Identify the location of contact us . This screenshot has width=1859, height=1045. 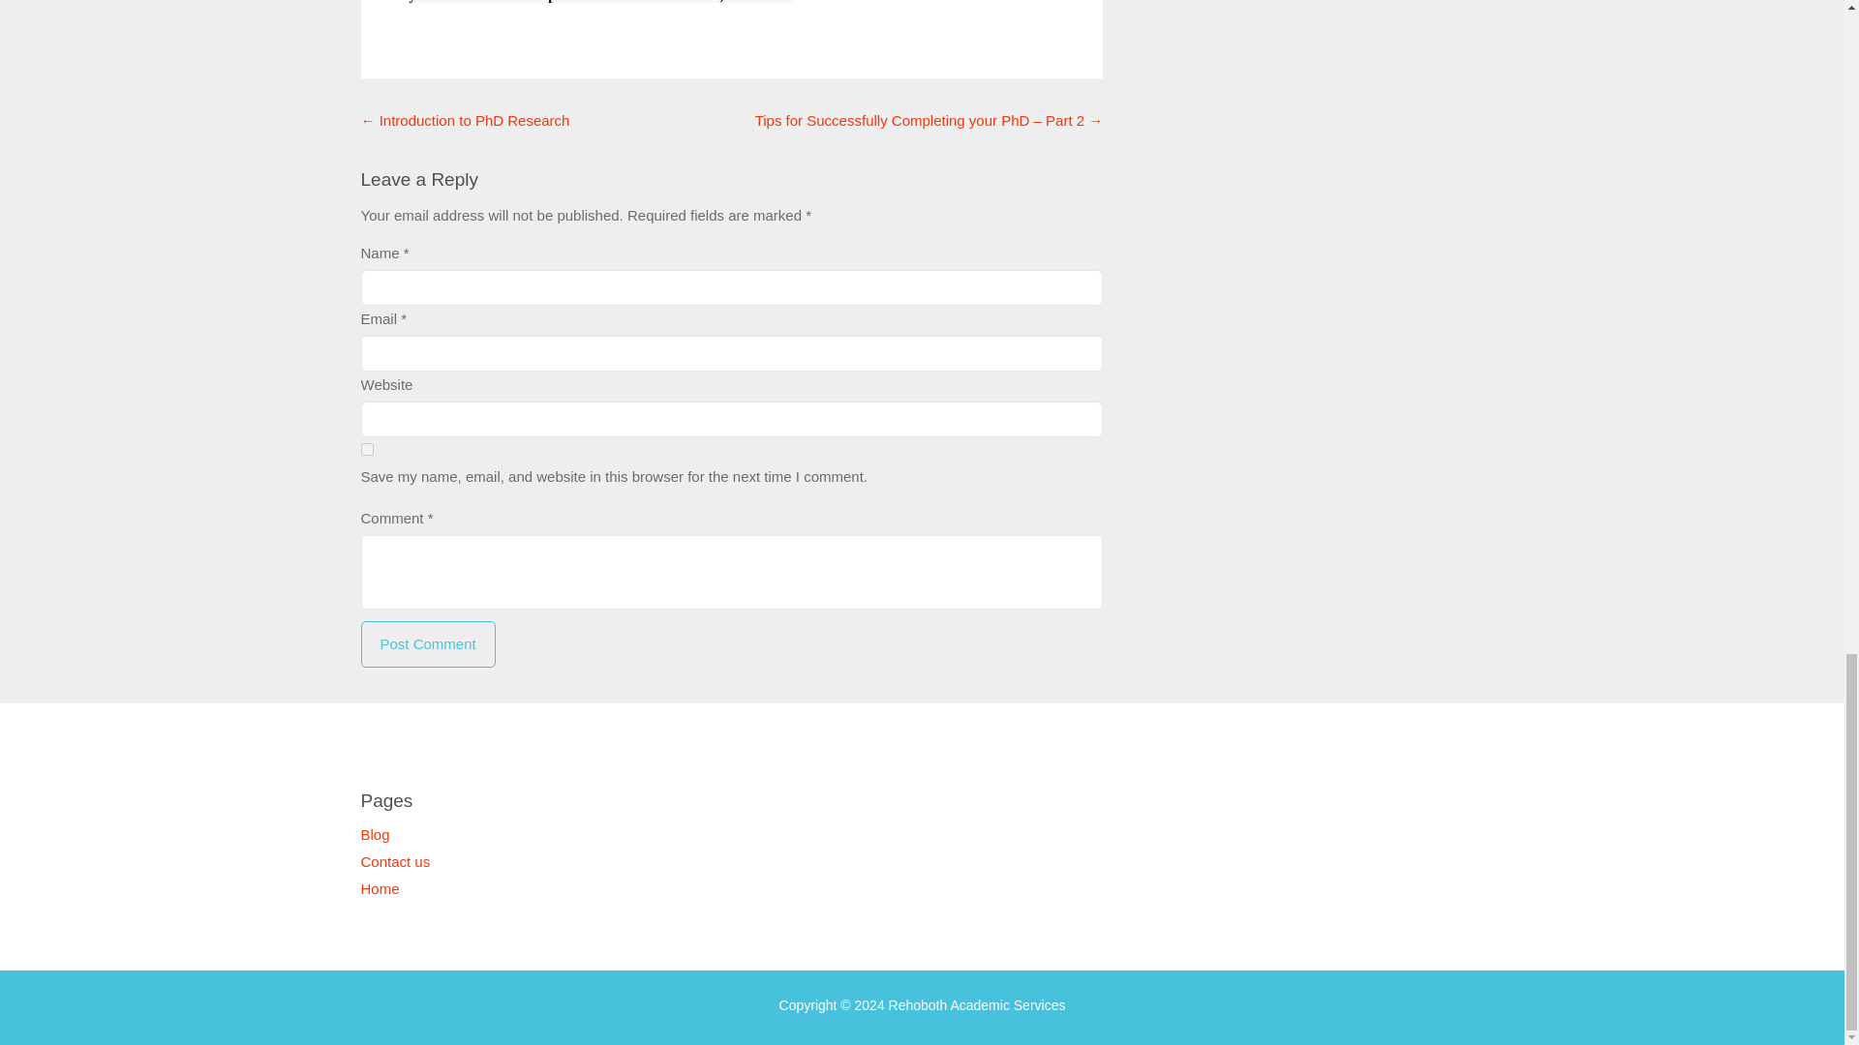
(618, 2).